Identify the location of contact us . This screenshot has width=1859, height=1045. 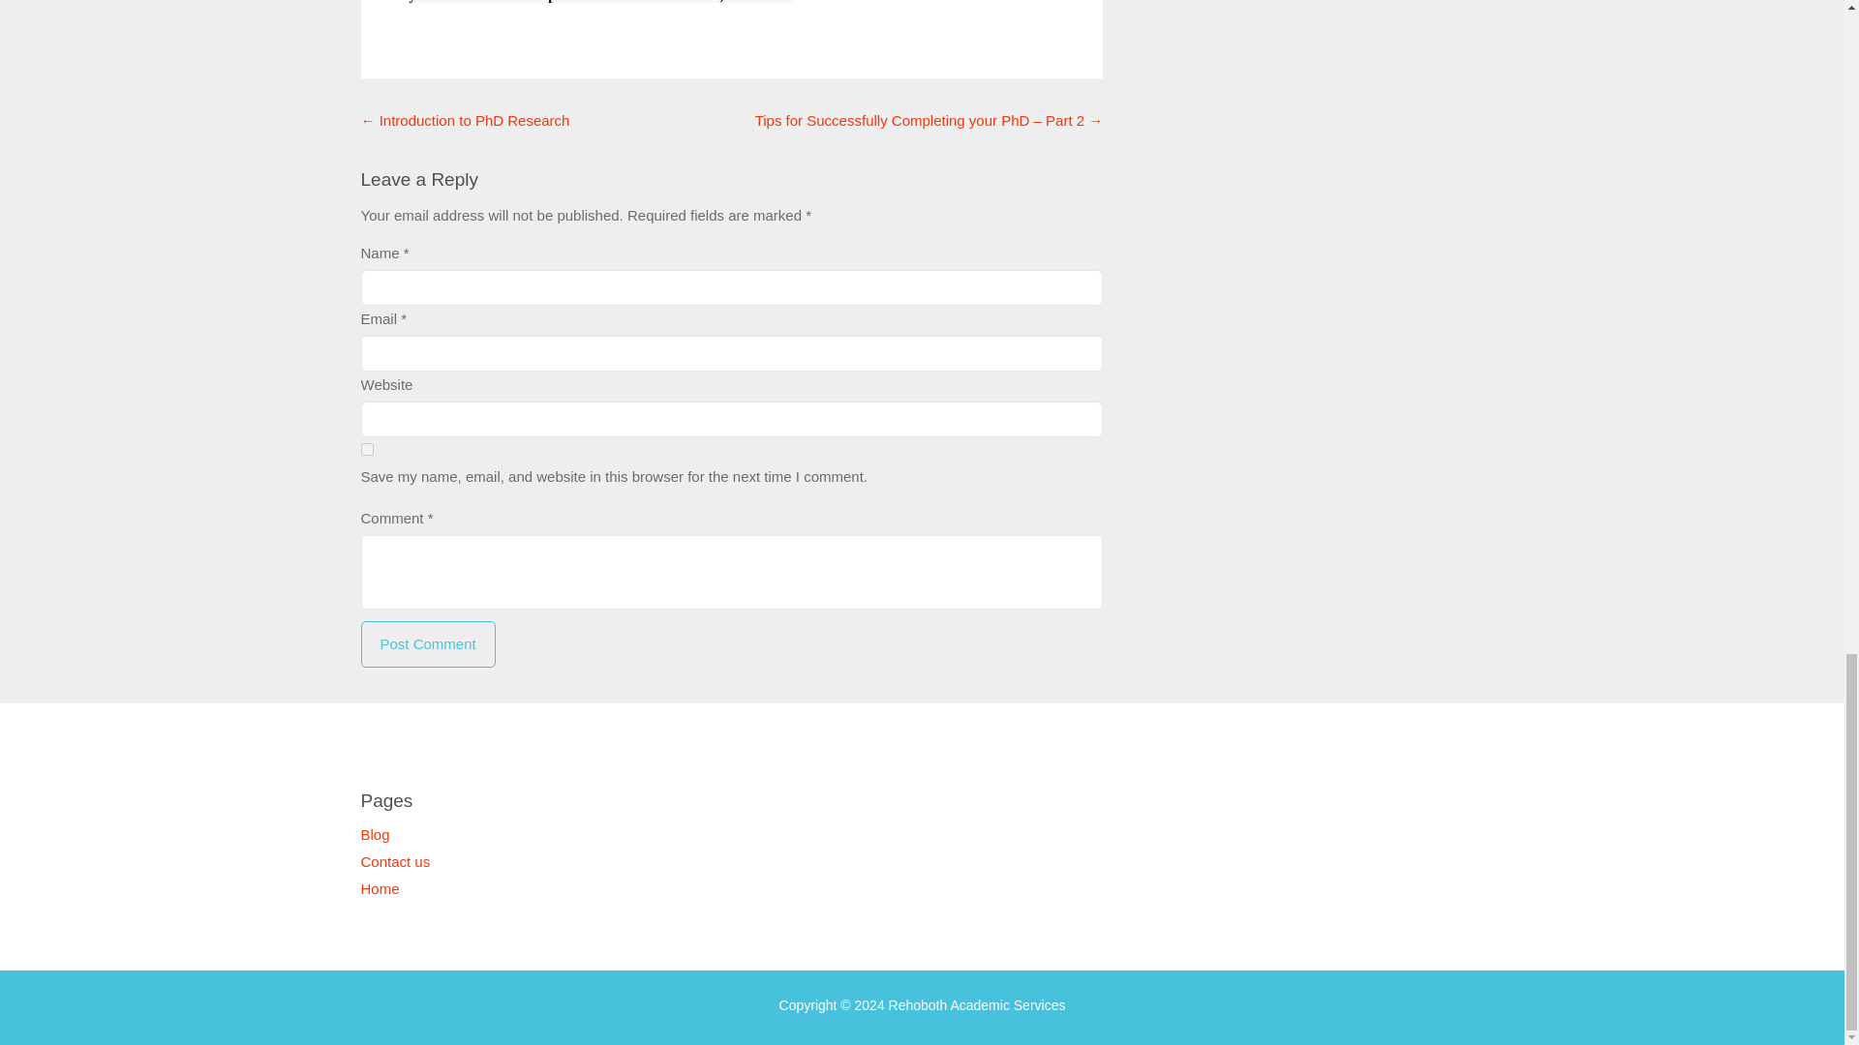
(618, 2).